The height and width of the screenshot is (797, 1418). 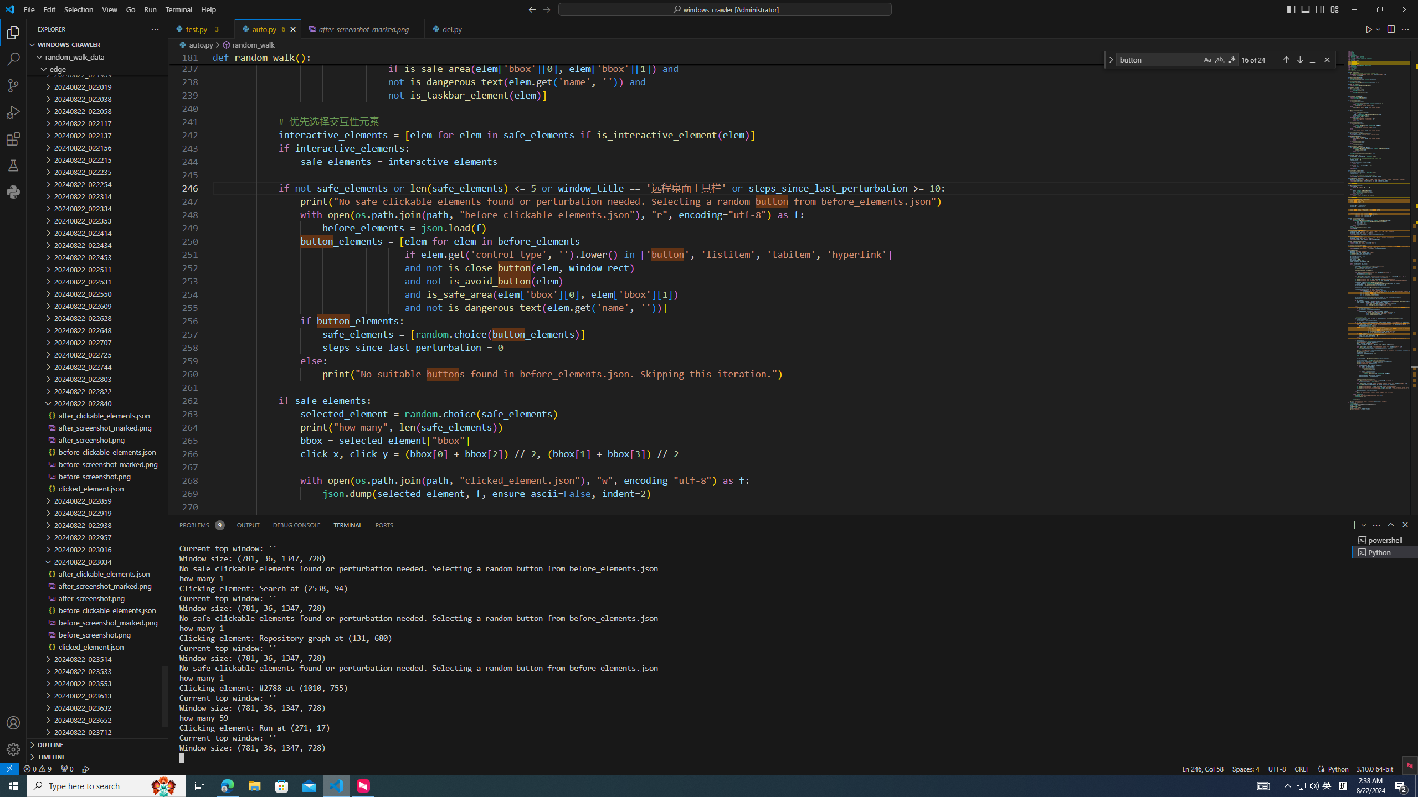 What do you see at coordinates (482, 29) in the screenshot?
I see `Tab actions` at bounding box center [482, 29].